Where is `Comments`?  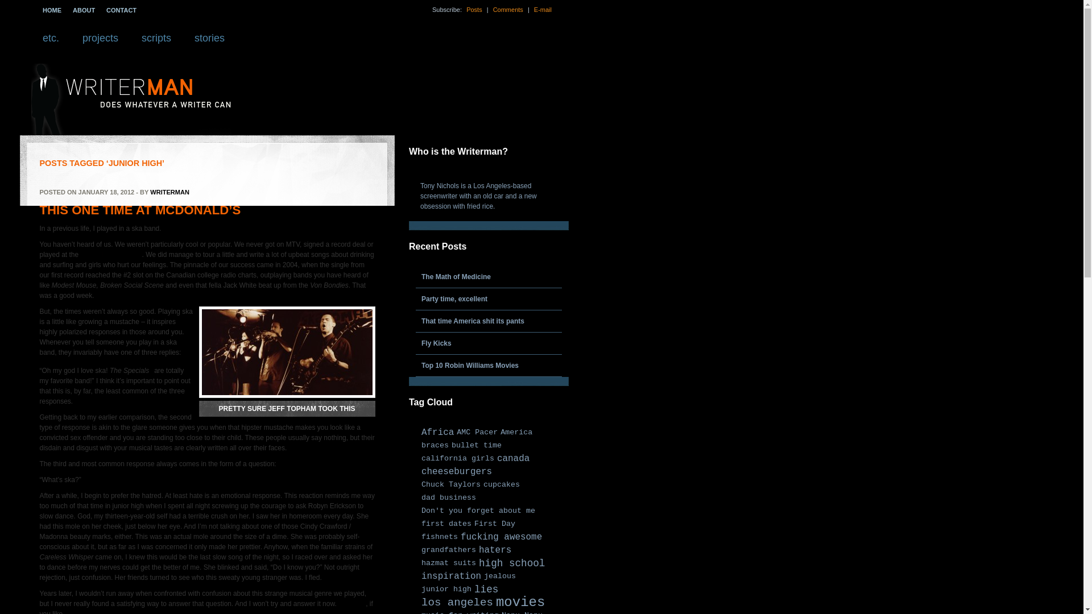 Comments is located at coordinates (508, 9).